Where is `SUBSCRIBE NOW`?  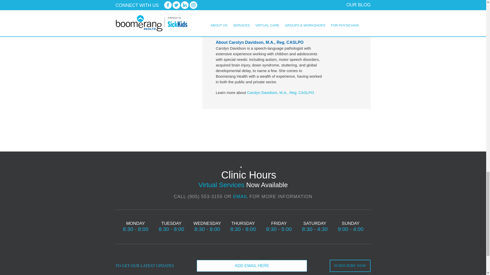 SUBSCRIBE NOW is located at coordinates (350, 266).